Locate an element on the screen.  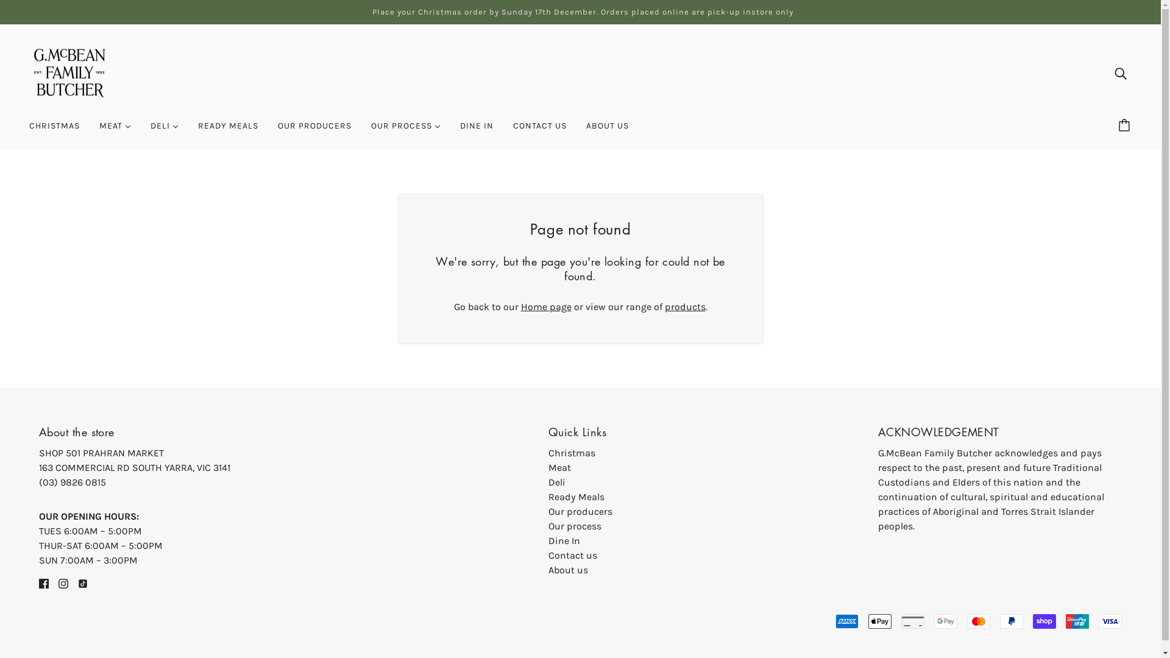
Home page is located at coordinates (546, 307).